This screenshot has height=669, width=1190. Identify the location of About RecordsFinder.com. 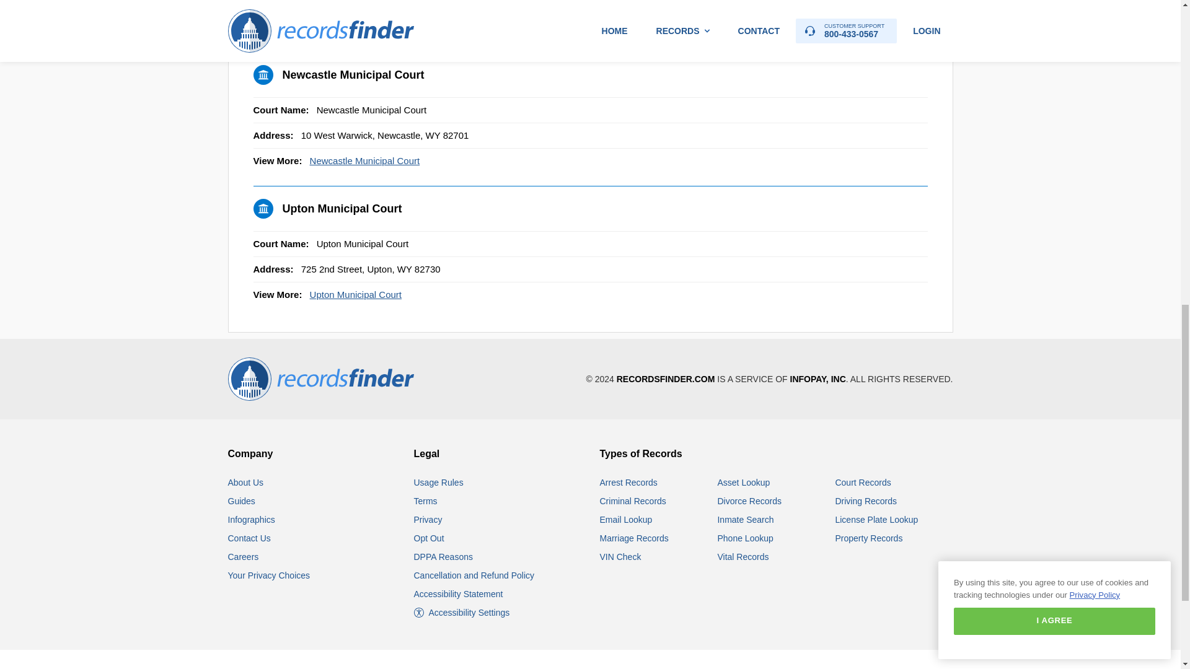
(246, 483).